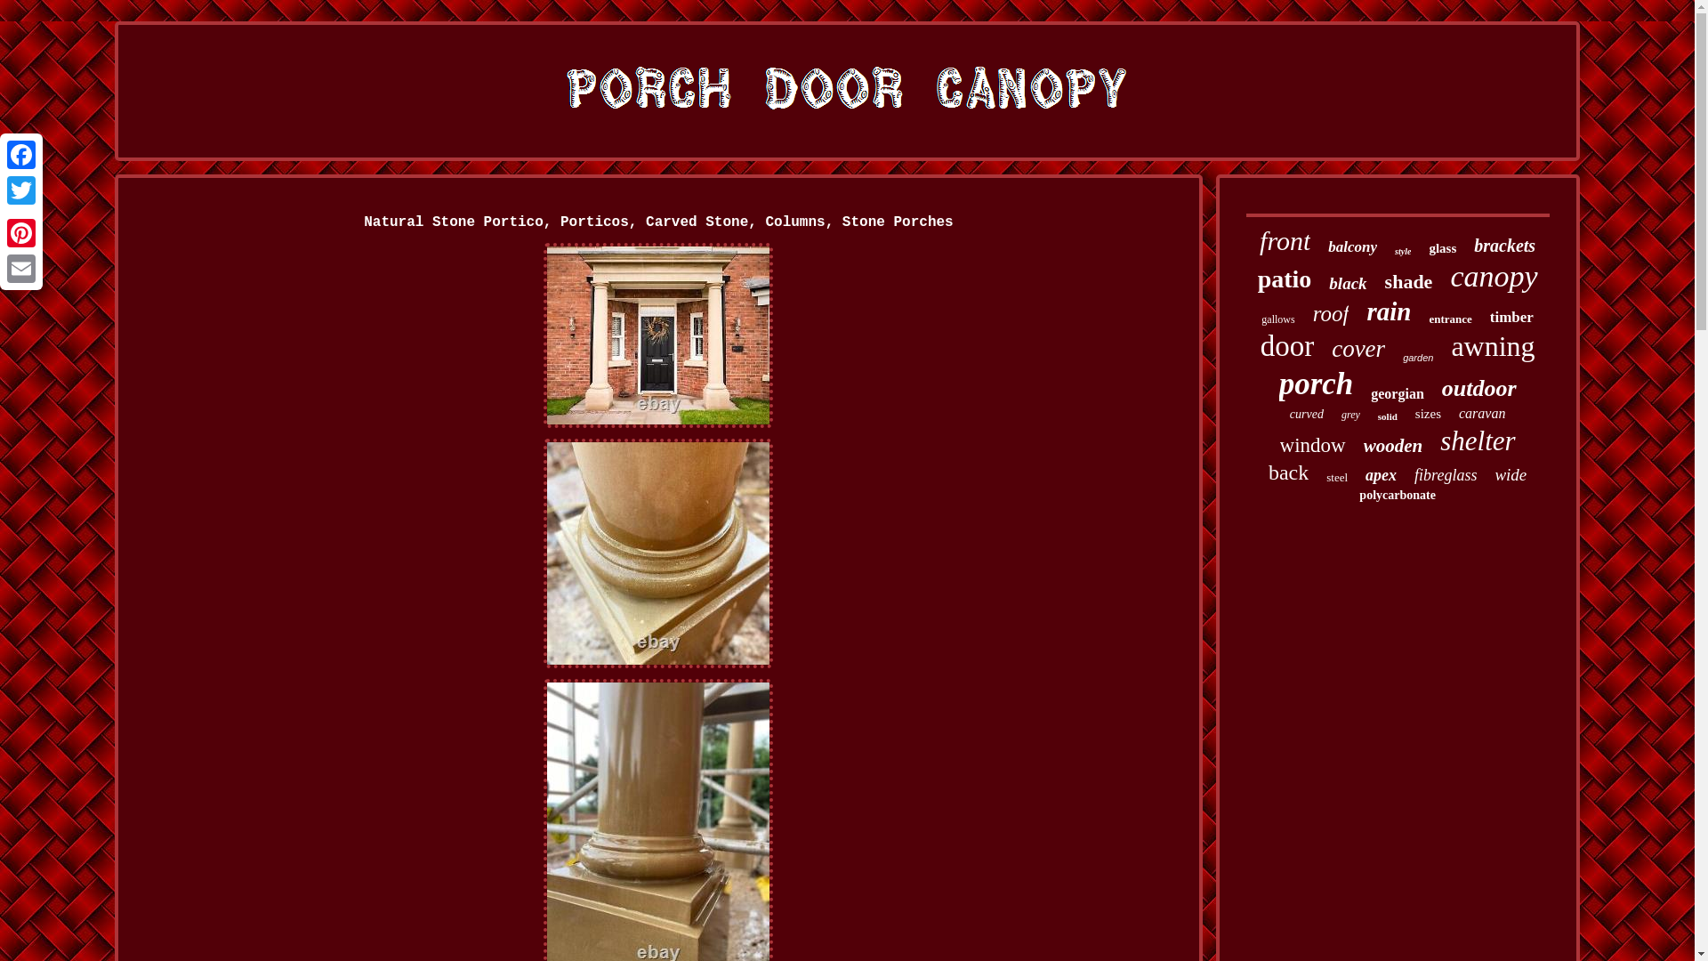 This screenshot has width=1708, height=961. I want to click on Email, so click(21, 268).